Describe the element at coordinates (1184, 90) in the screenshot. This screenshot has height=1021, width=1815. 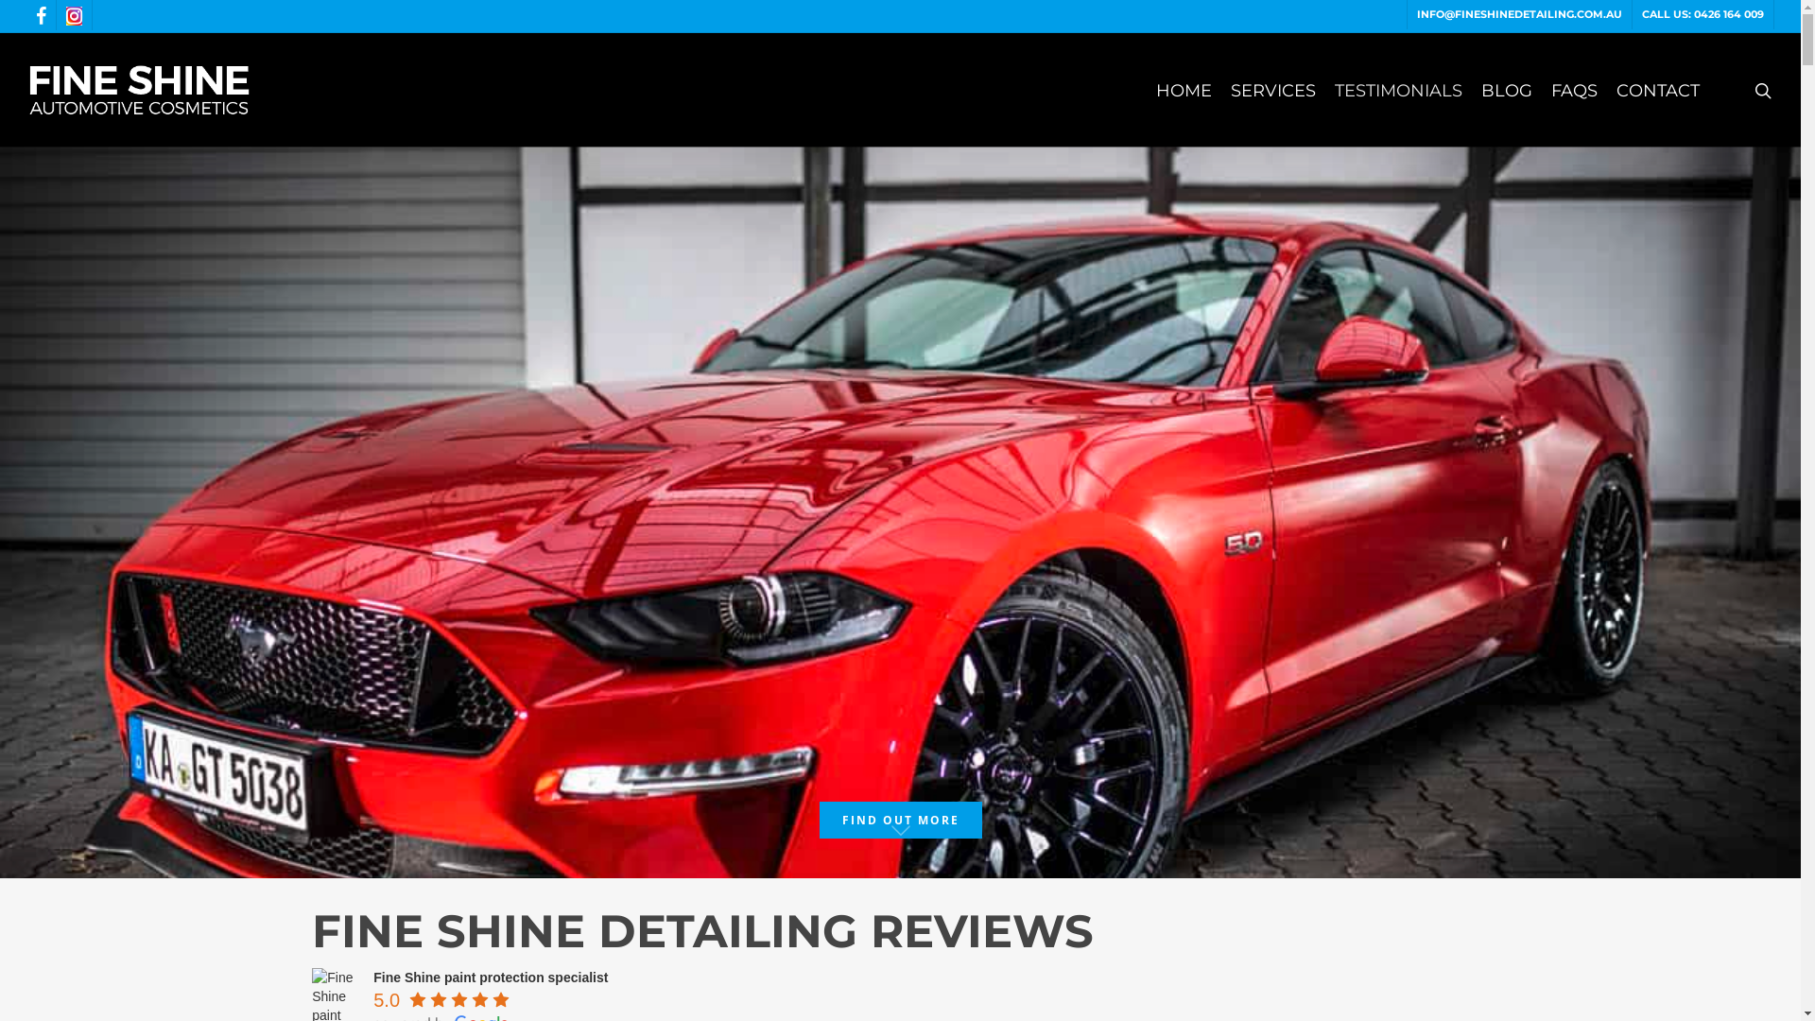
I see `HOME` at that location.